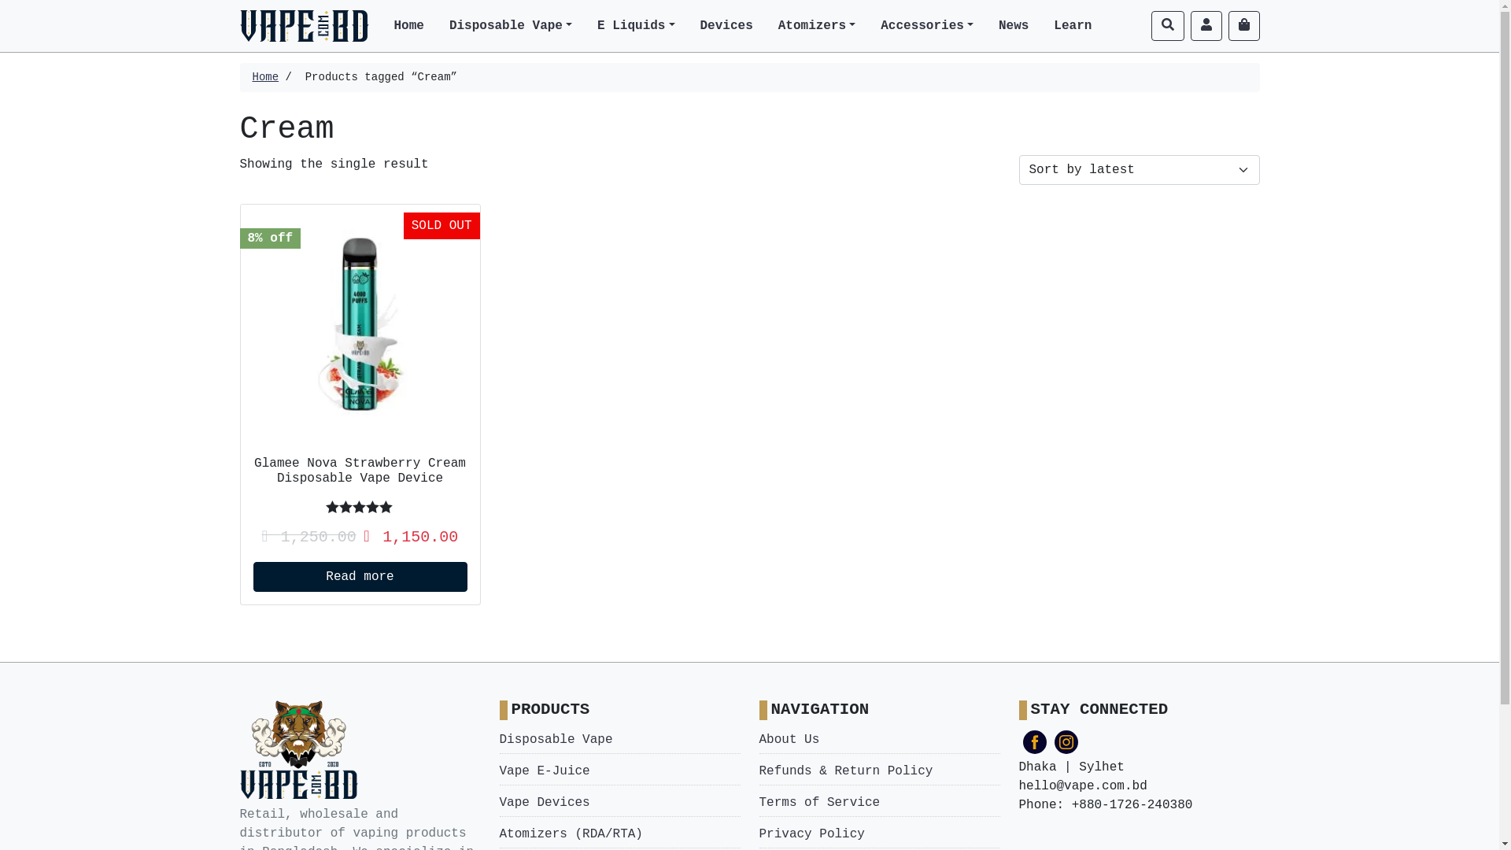 The width and height of the screenshot is (1511, 850). Describe the element at coordinates (360, 324) in the screenshot. I see `SOLD OUT
8% off` at that location.